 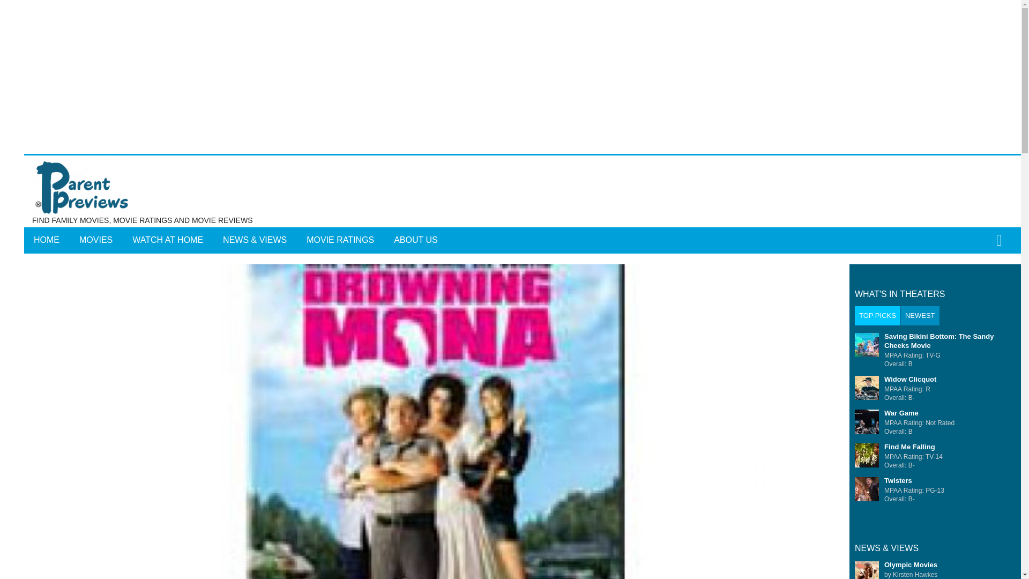 I want to click on MOVIES, so click(x=96, y=240).